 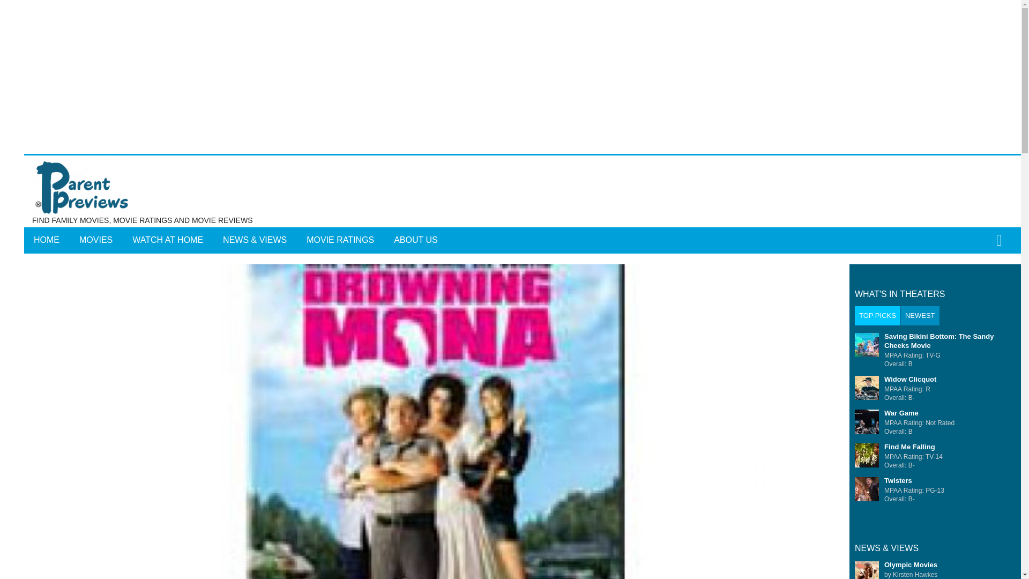 I want to click on MOVIES, so click(x=96, y=240).